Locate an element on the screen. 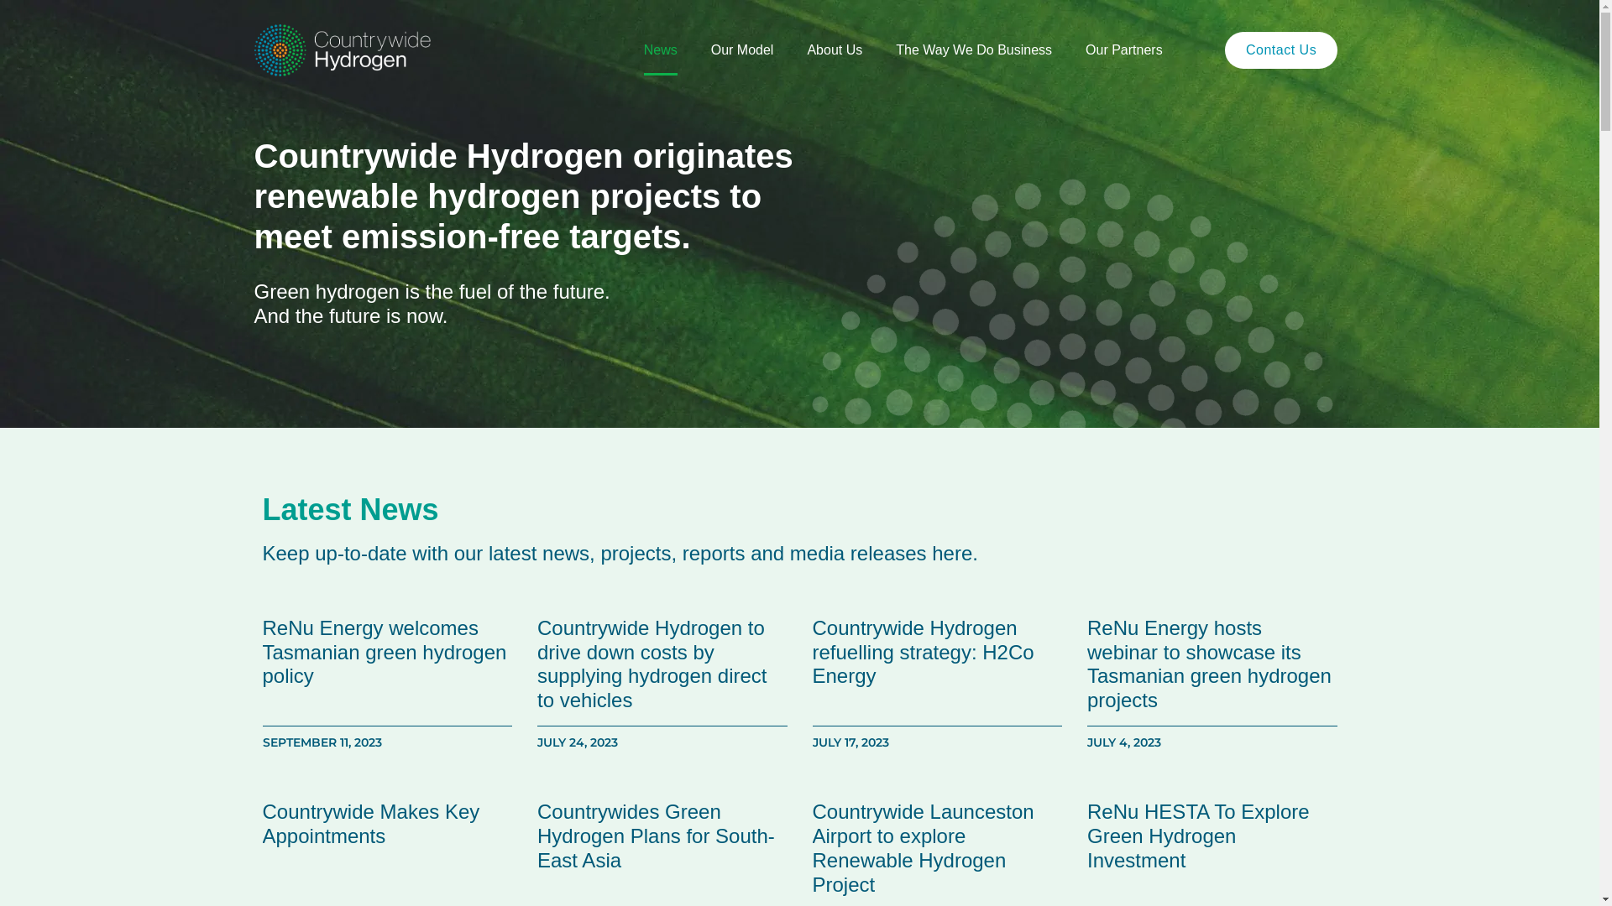 This screenshot has height=906, width=1612. Countrywide Hydrogen refuelling strategy: H2Co Energy is located at coordinates (924, 653).